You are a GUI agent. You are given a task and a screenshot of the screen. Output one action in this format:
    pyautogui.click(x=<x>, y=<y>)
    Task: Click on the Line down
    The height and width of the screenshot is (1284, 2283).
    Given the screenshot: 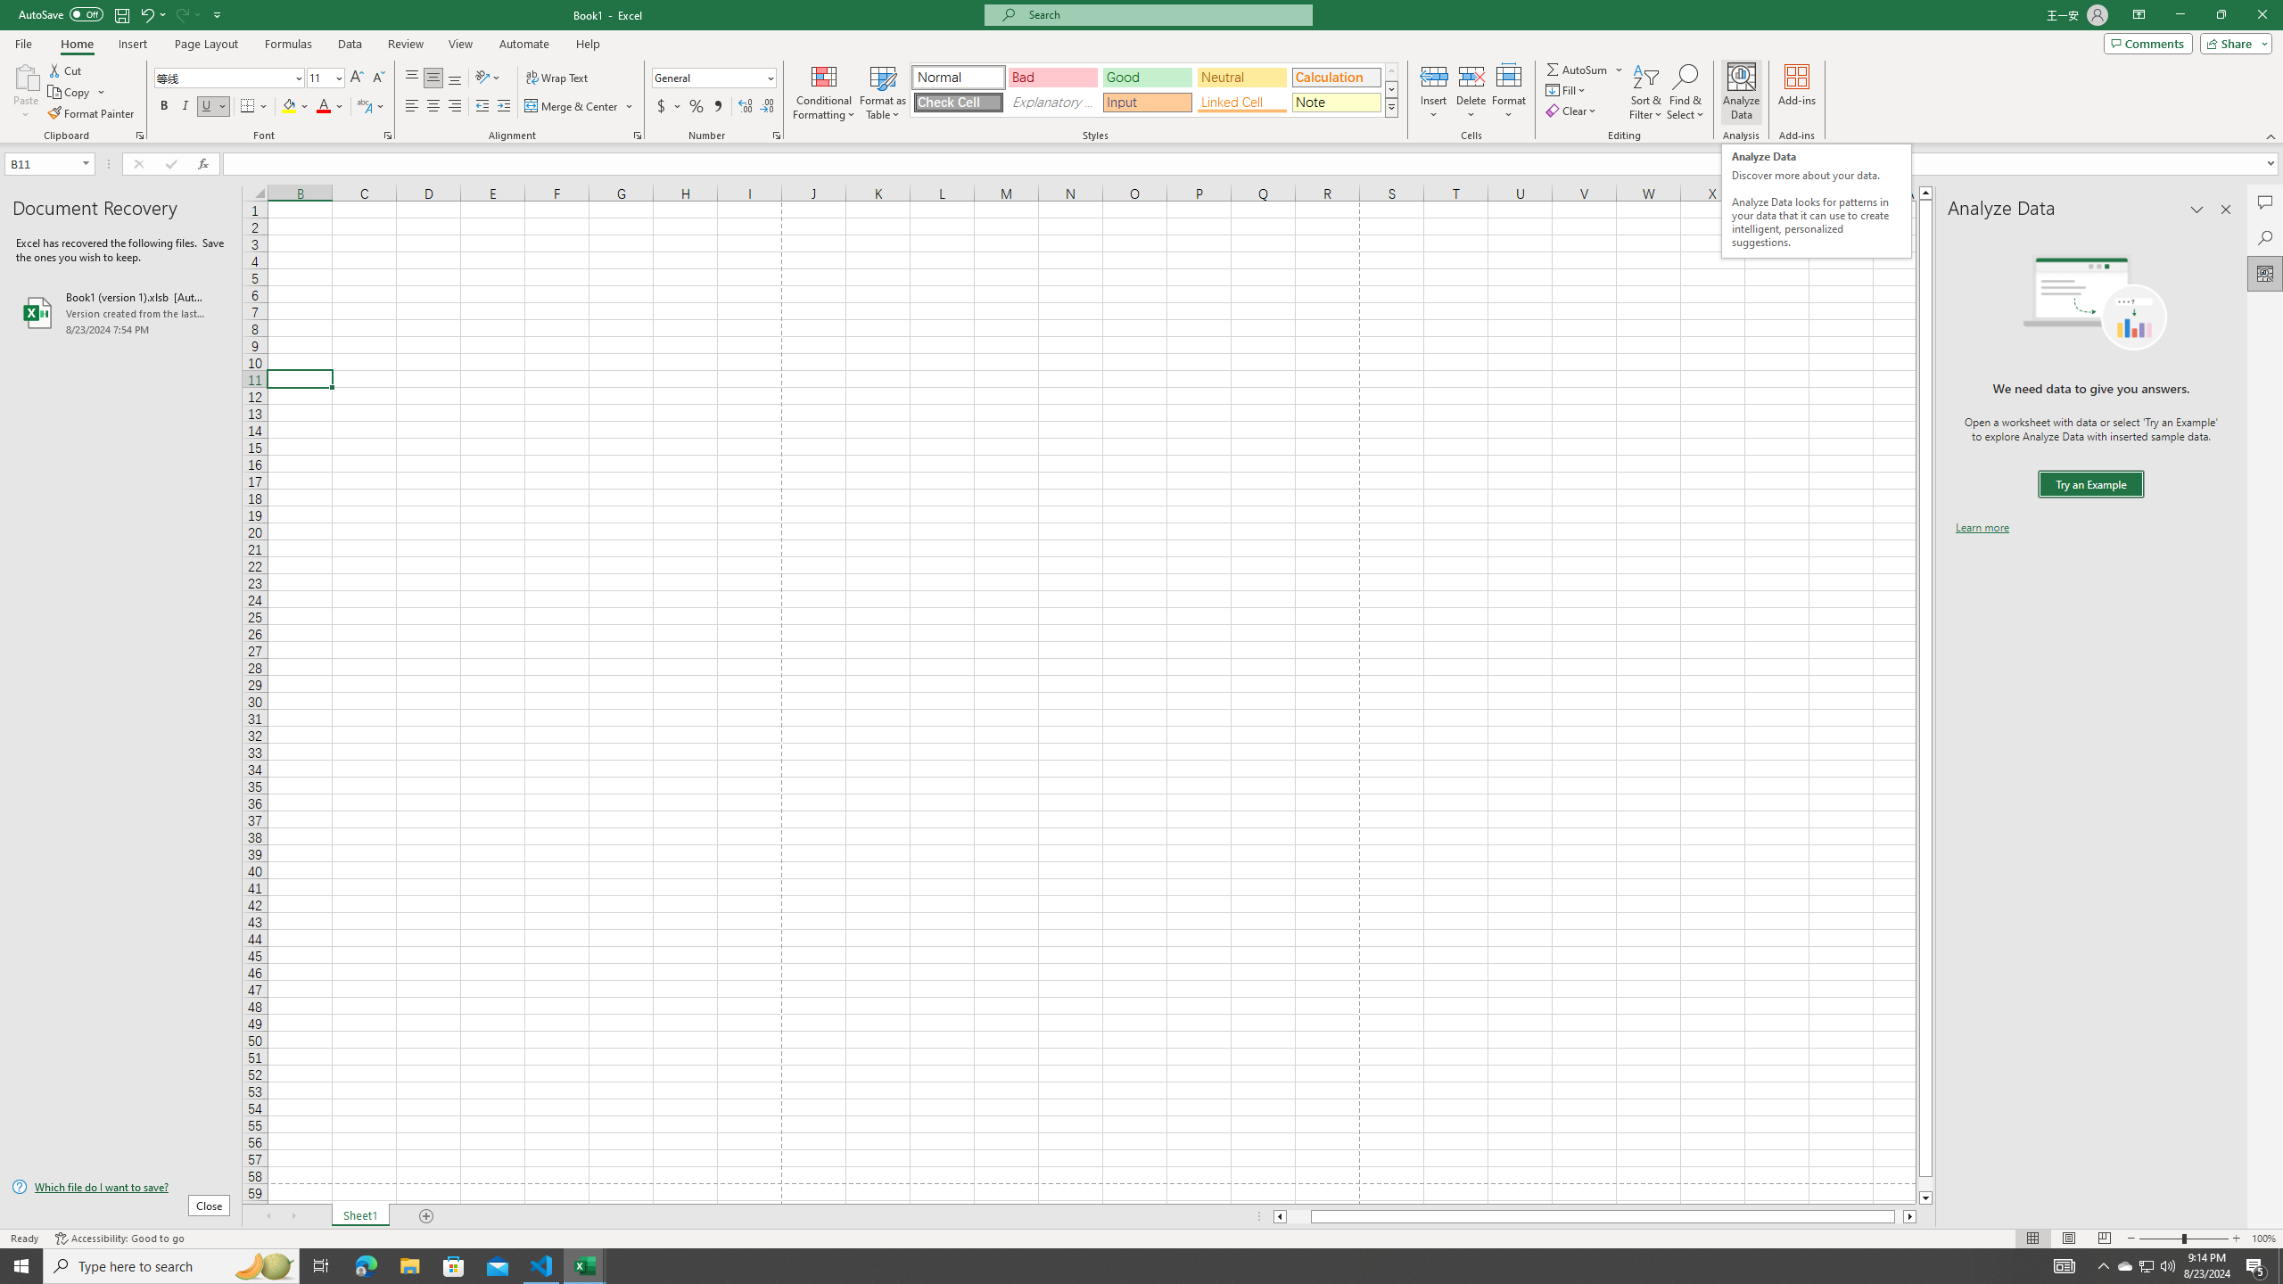 What is the action you would take?
    pyautogui.click(x=1925, y=1198)
    